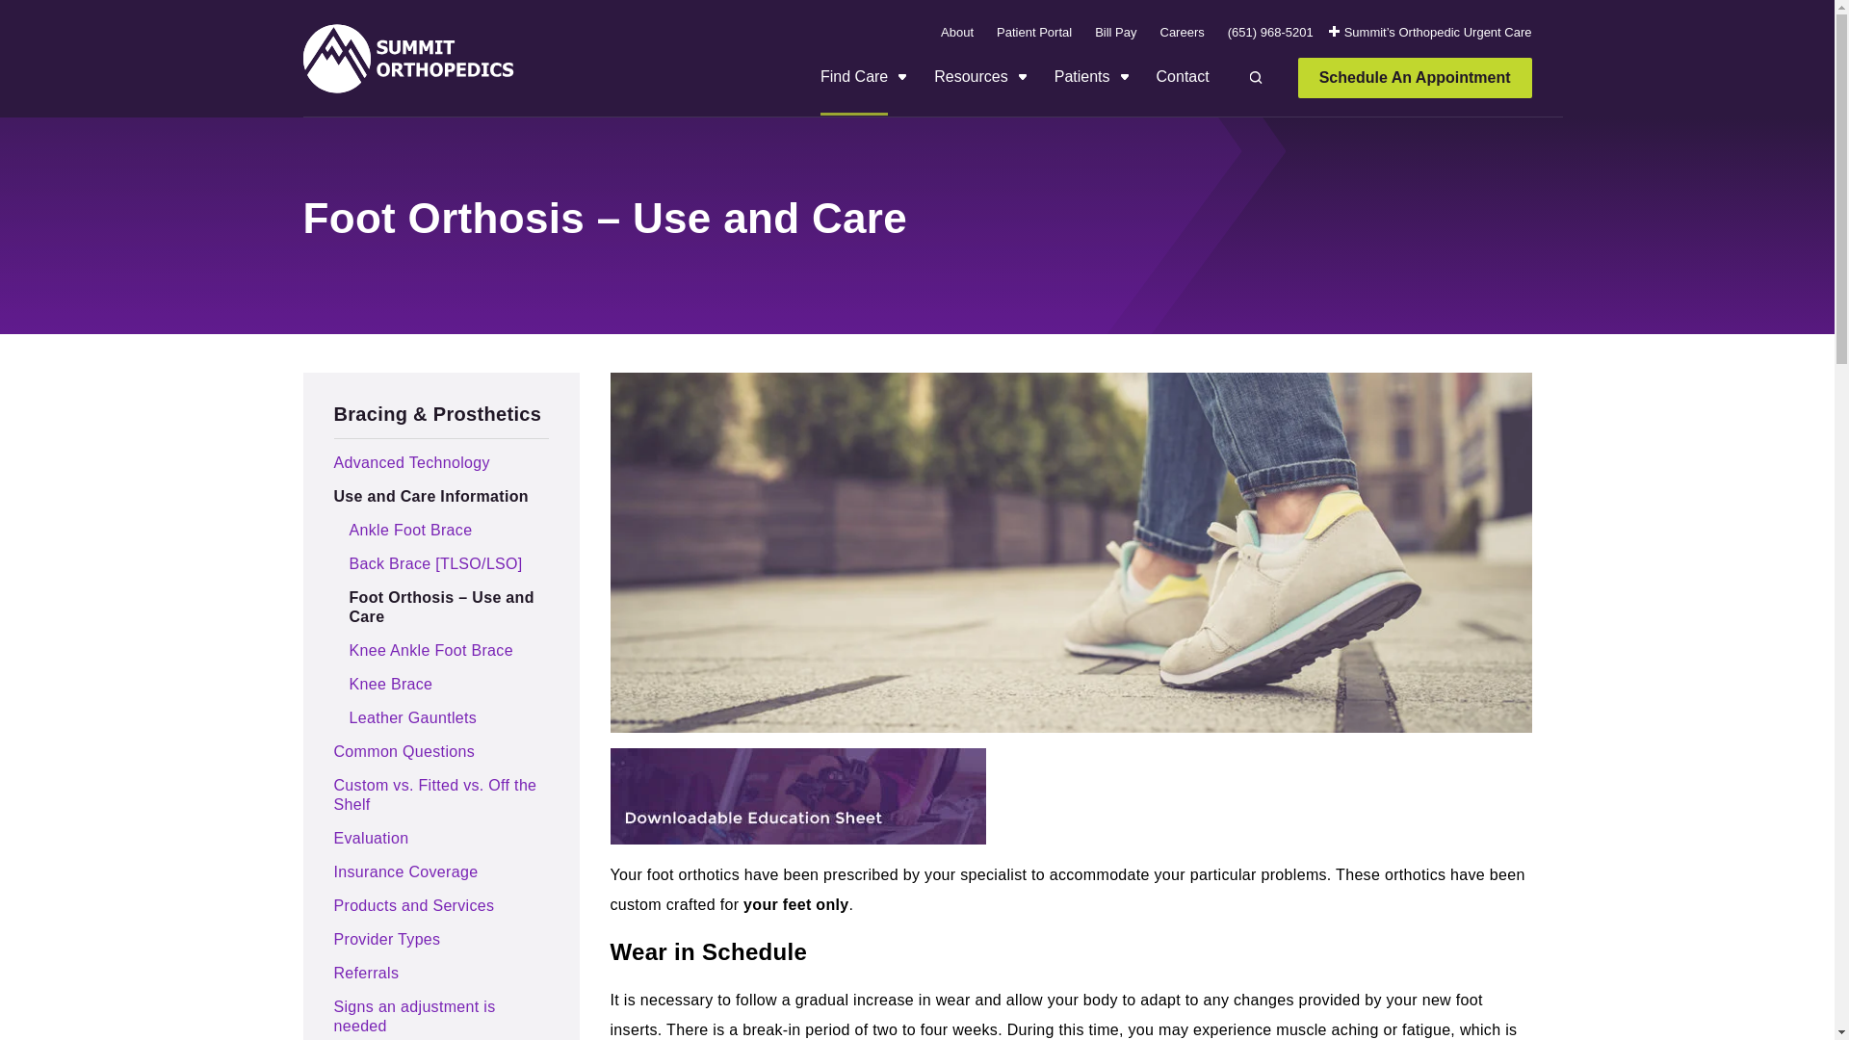 The height and width of the screenshot is (1040, 1849). What do you see at coordinates (853, 92) in the screenshot?
I see `Find Care` at bounding box center [853, 92].